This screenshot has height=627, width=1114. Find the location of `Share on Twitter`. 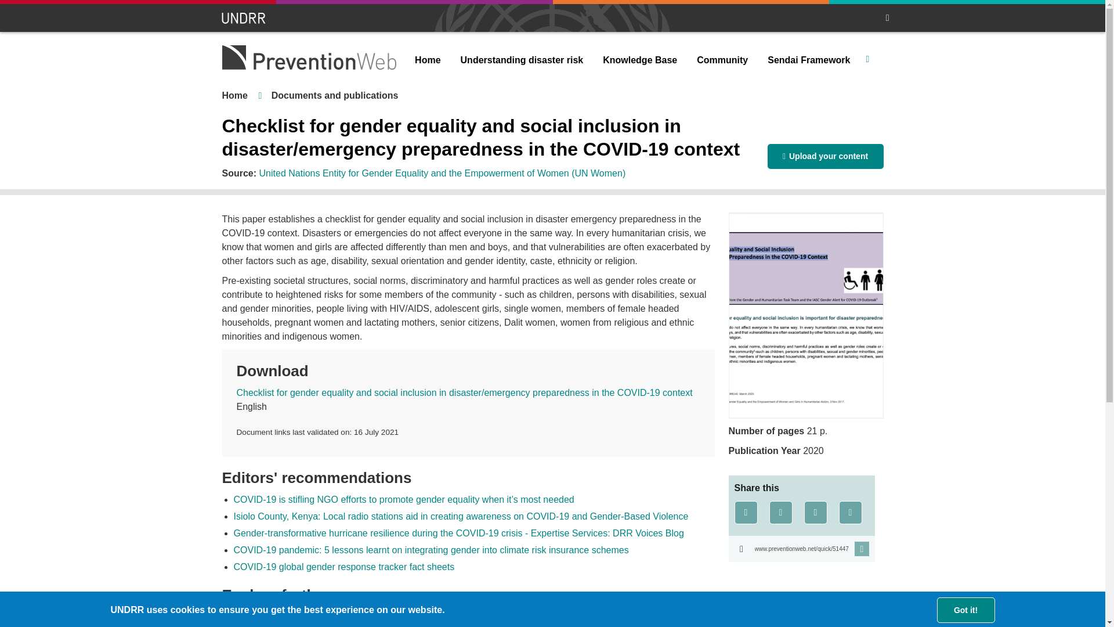

Share on Twitter is located at coordinates (781, 512).